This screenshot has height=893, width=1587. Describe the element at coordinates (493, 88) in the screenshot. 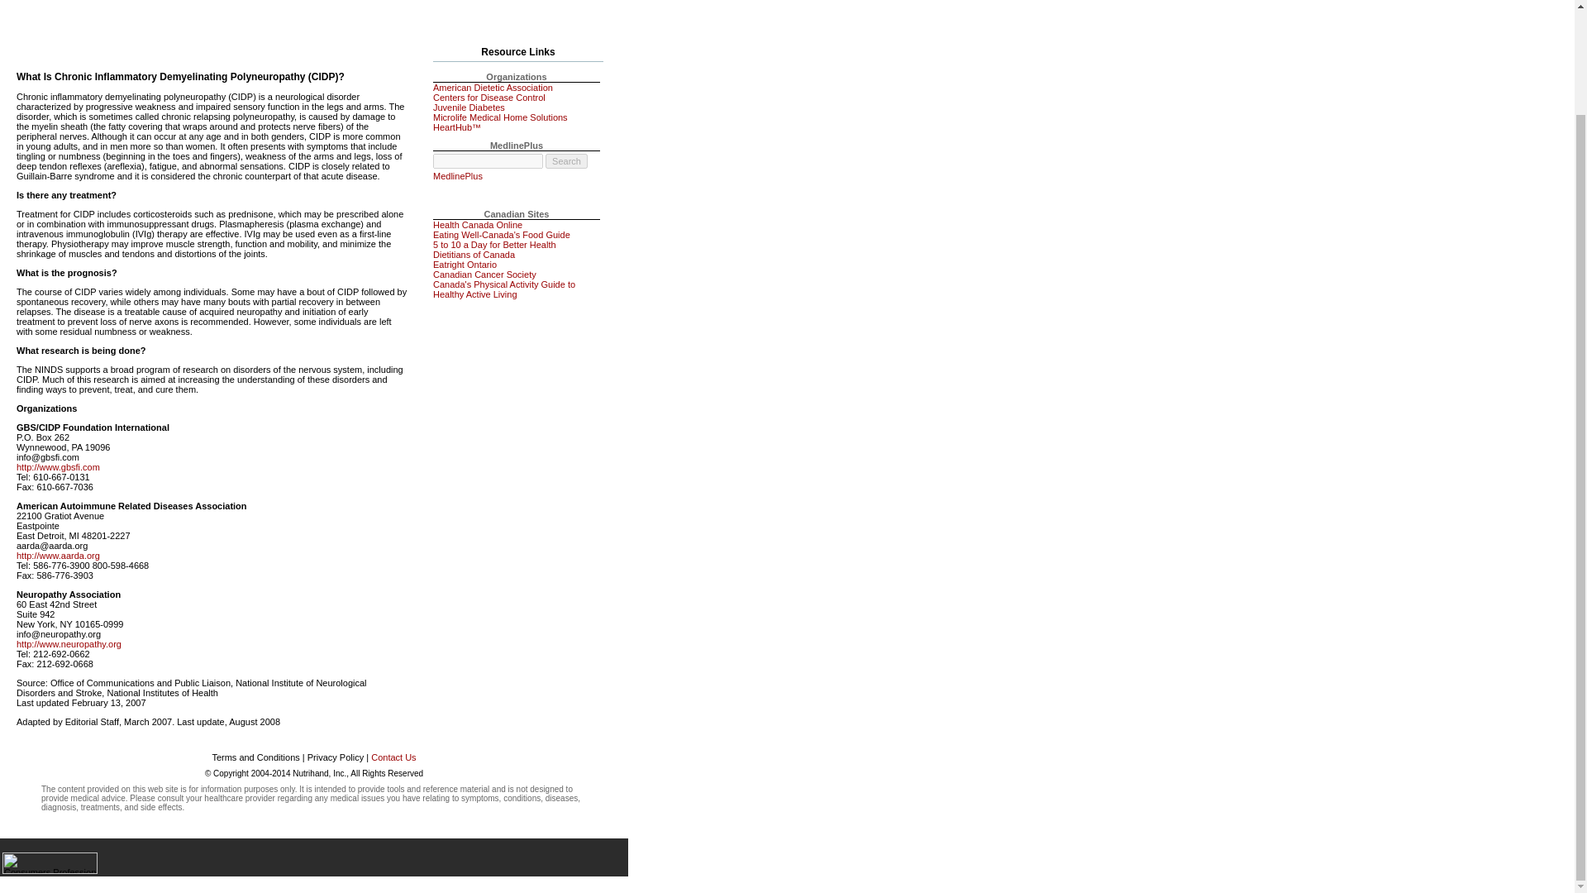

I see `American Dietetic Association` at that location.